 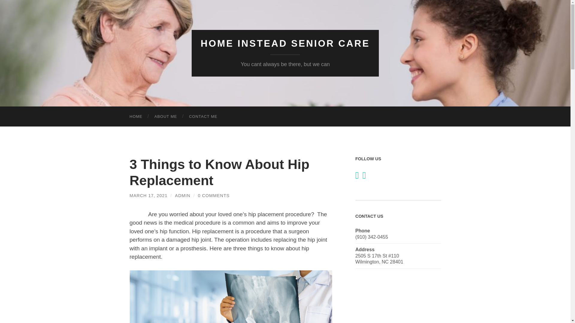 What do you see at coordinates (182, 196) in the screenshot?
I see `Posts by admin` at bounding box center [182, 196].